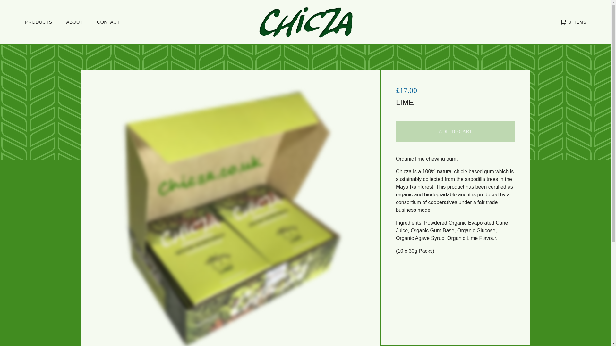 The width and height of the screenshot is (616, 346). I want to click on PRODUCTS, so click(38, 22).